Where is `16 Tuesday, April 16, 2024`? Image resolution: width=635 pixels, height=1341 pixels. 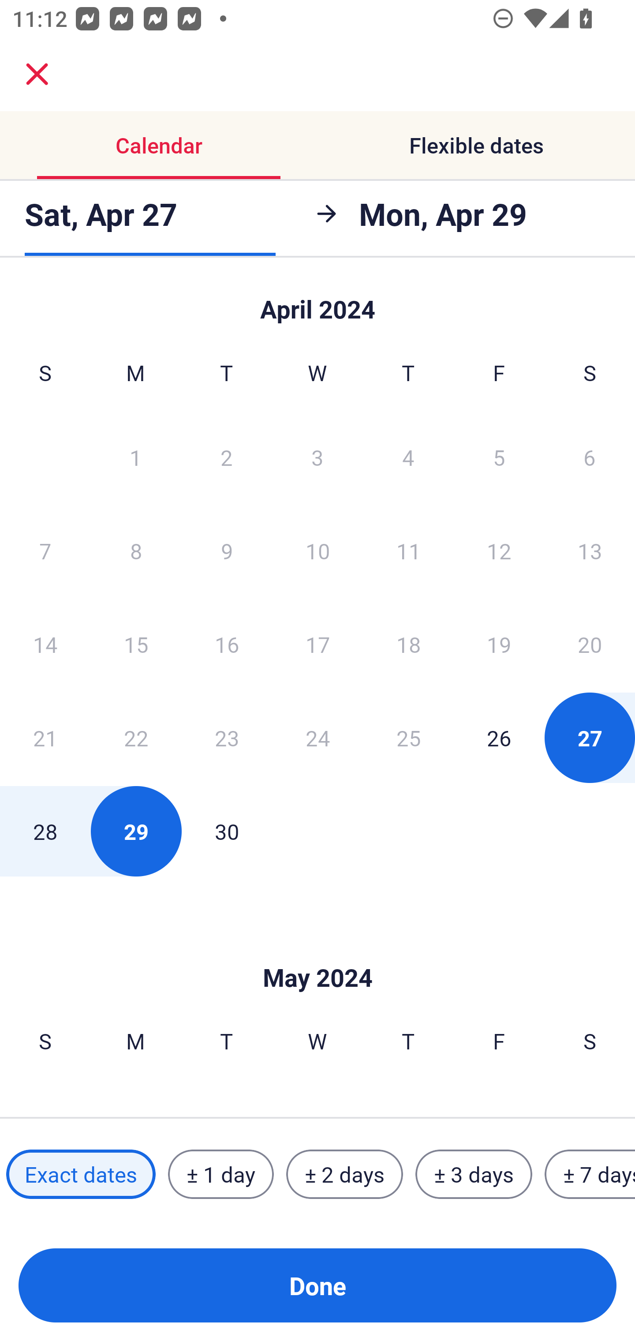 16 Tuesday, April 16, 2024 is located at coordinates (227, 644).